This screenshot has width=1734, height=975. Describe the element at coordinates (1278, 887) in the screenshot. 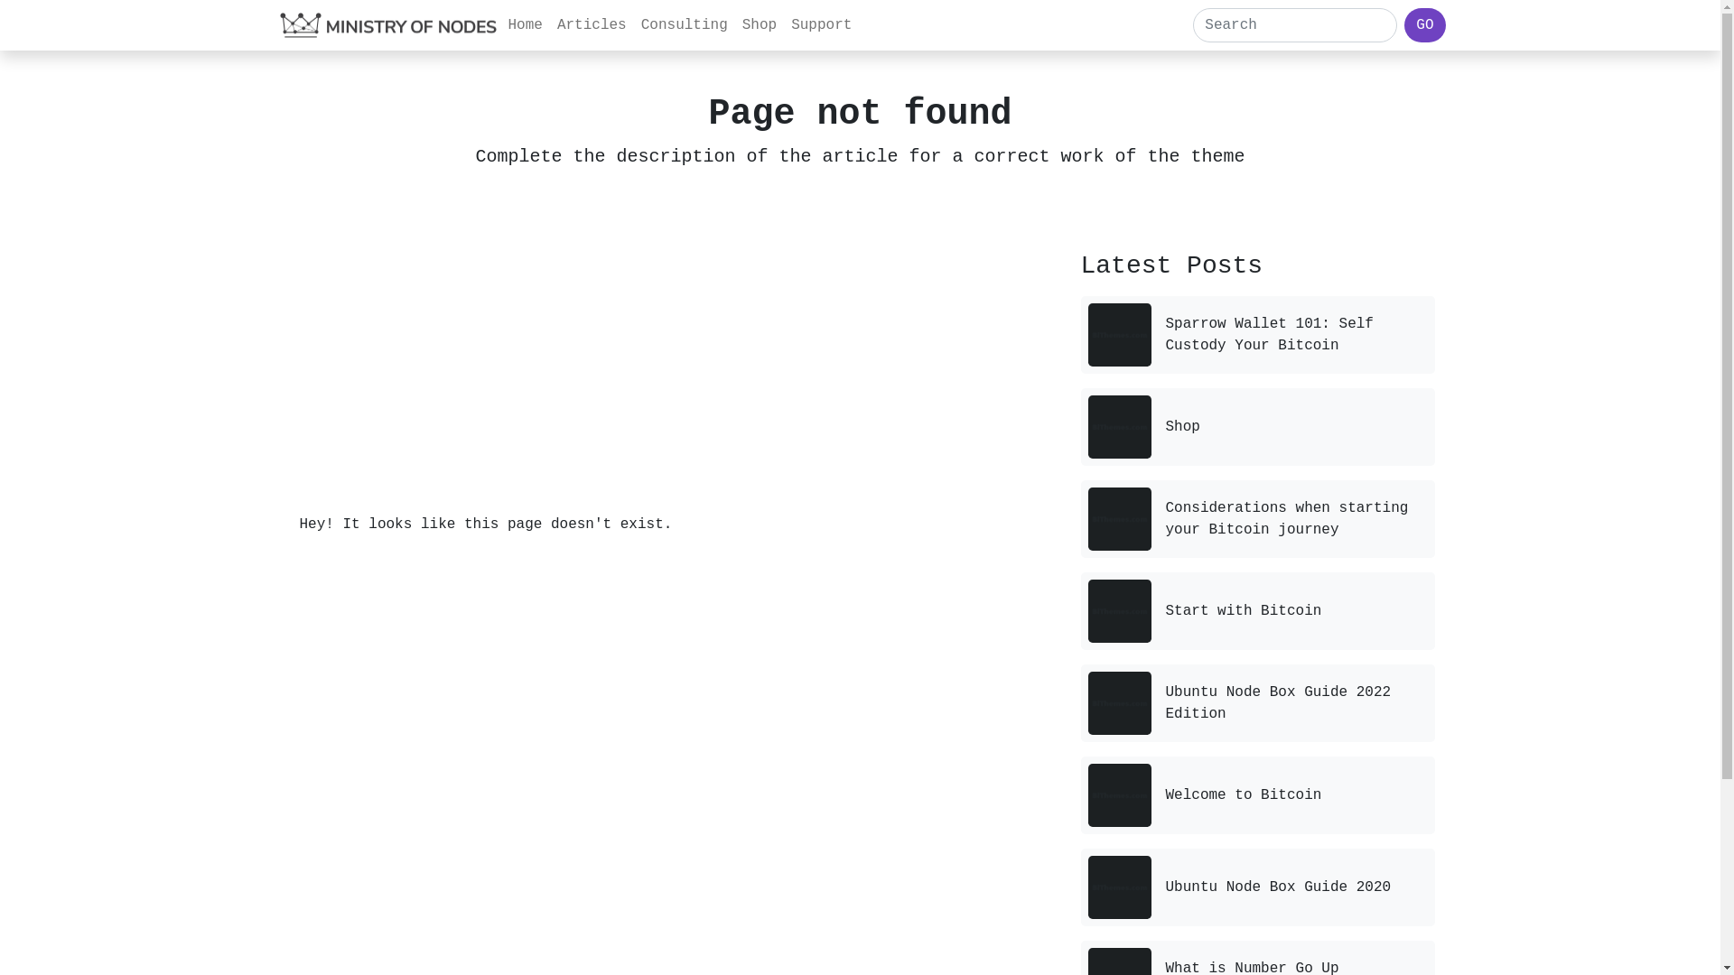

I see `Ubuntu Node Box Guide 2020` at that location.